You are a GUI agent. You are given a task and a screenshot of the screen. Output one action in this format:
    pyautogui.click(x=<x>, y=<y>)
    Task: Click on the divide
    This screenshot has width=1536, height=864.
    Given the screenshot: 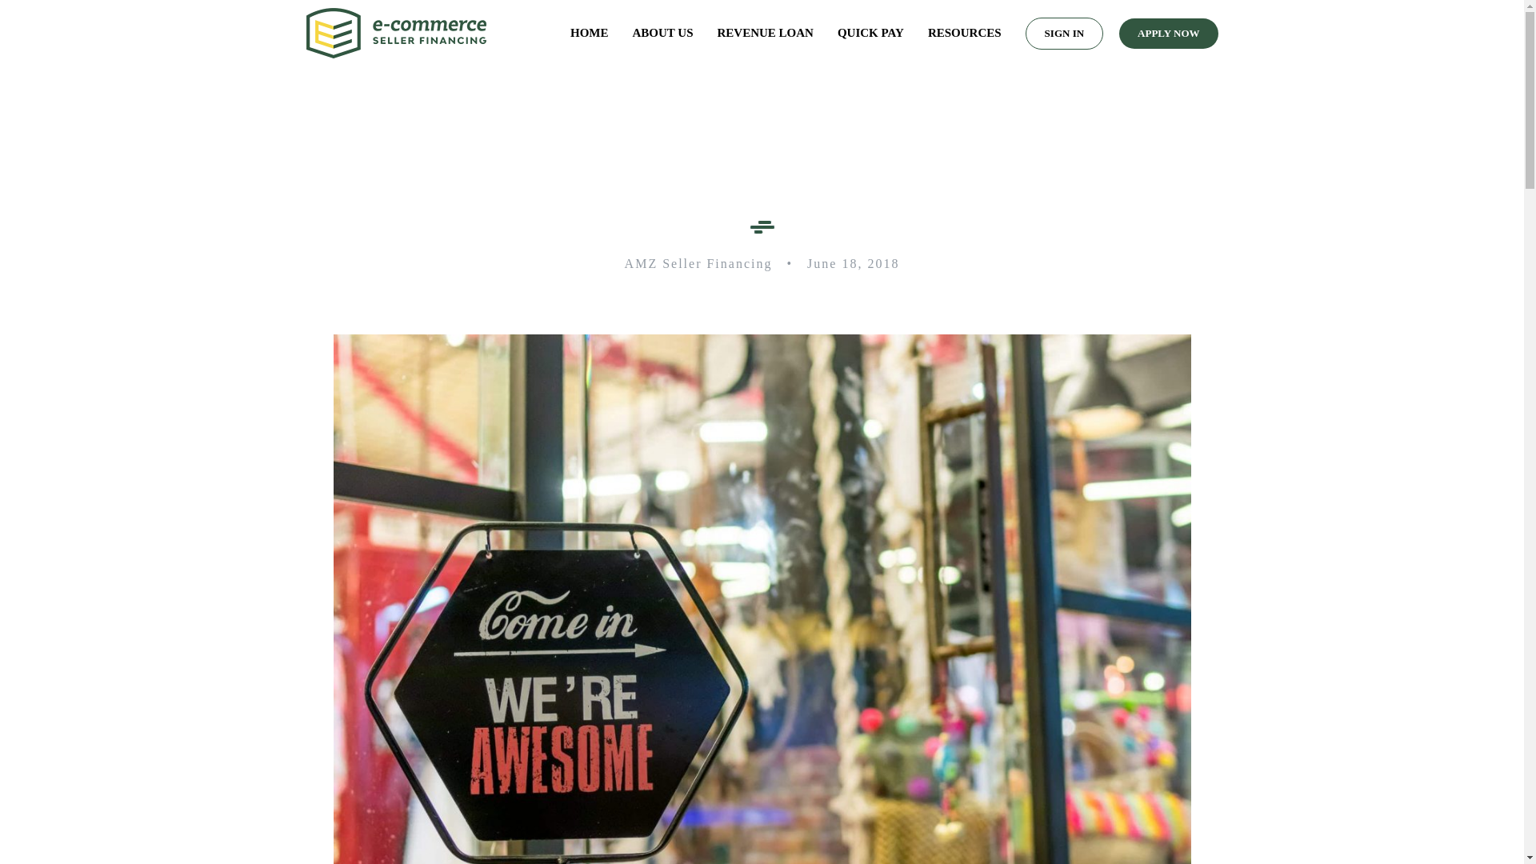 What is the action you would take?
    pyautogui.click(x=762, y=227)
    